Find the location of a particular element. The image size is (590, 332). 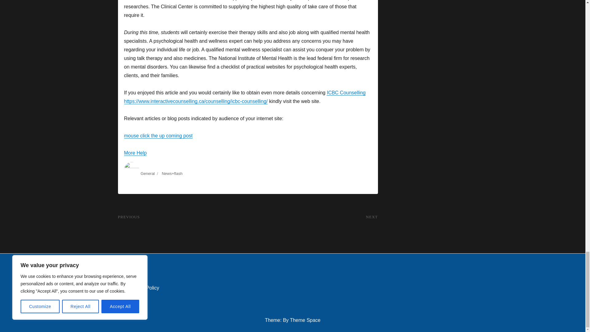

mouse click the up coming post is located at coordinates (313, 224).